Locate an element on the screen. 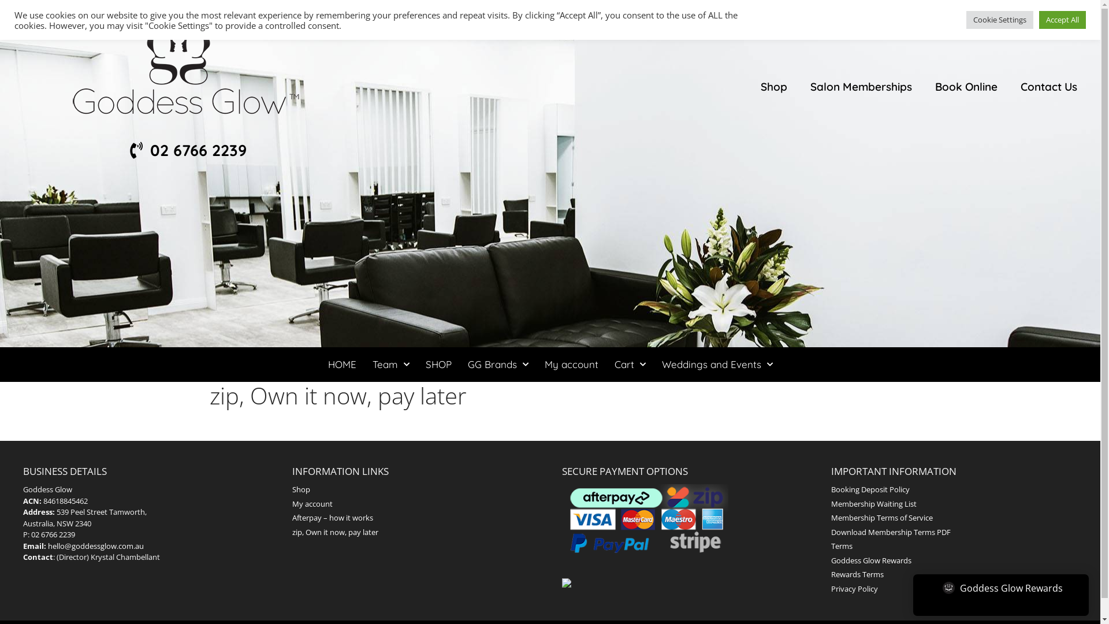  Team is located at coordinates (390, 364).